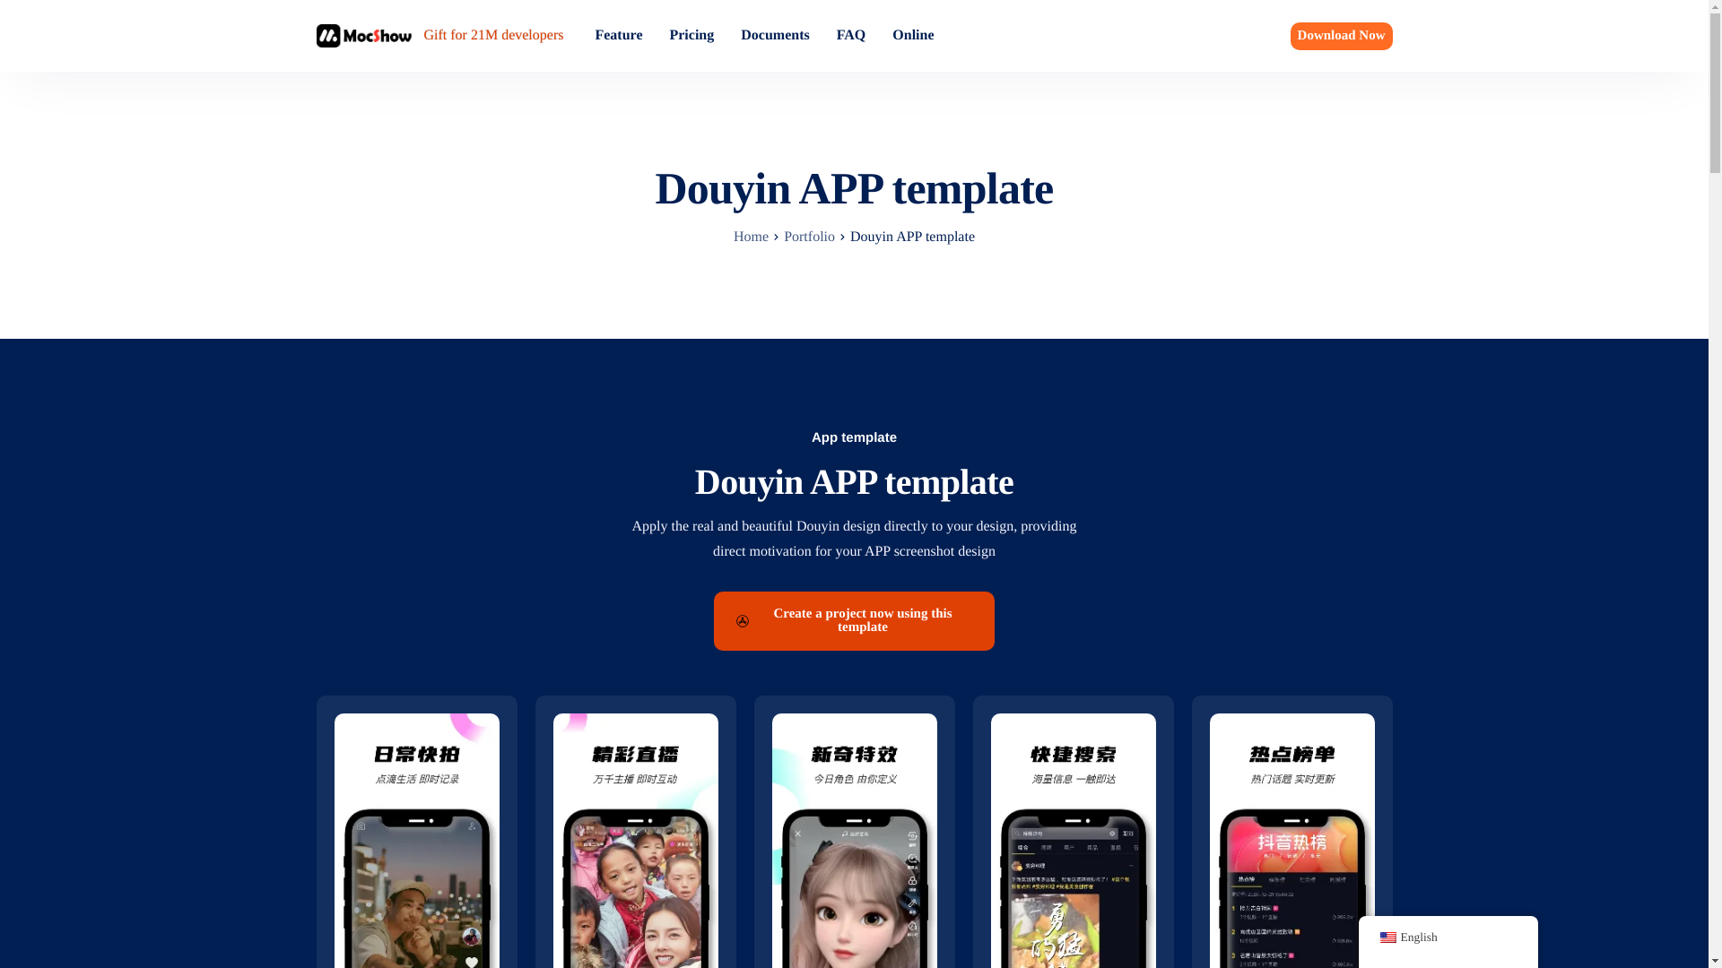 Image resolution: width=1722 pixels, height=968 pixels. Describe the element at coordinates (691, 36) in the screenshot. I see `Pricing` at that location.